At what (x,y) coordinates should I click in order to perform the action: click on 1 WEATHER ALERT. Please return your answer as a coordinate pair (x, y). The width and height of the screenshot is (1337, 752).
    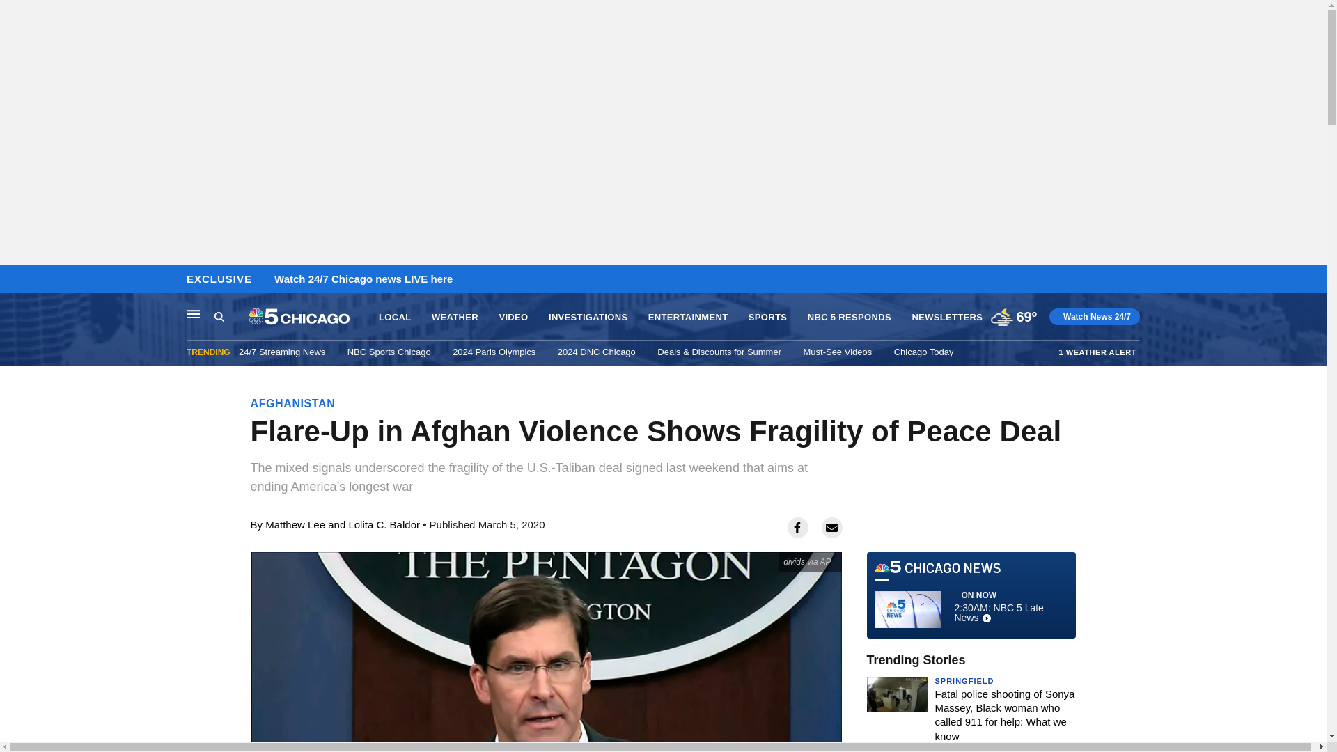
    Looking at the image, I should click on (1097, 352).